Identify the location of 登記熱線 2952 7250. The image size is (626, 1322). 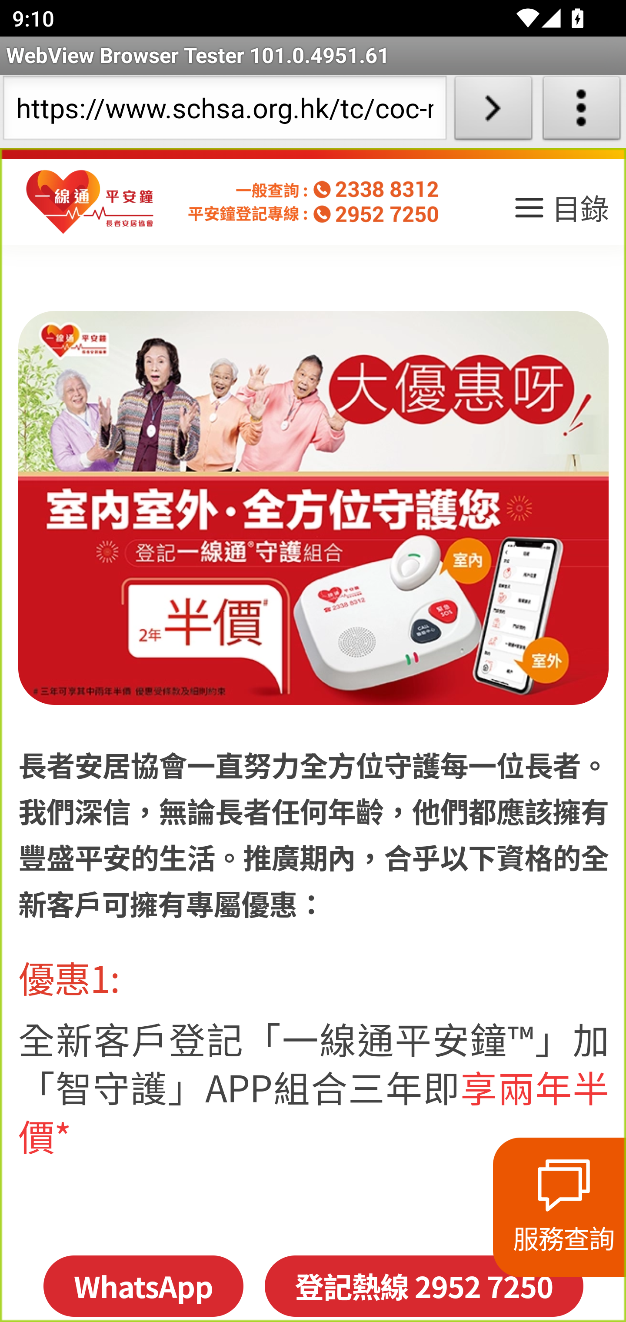
(423, 1286).